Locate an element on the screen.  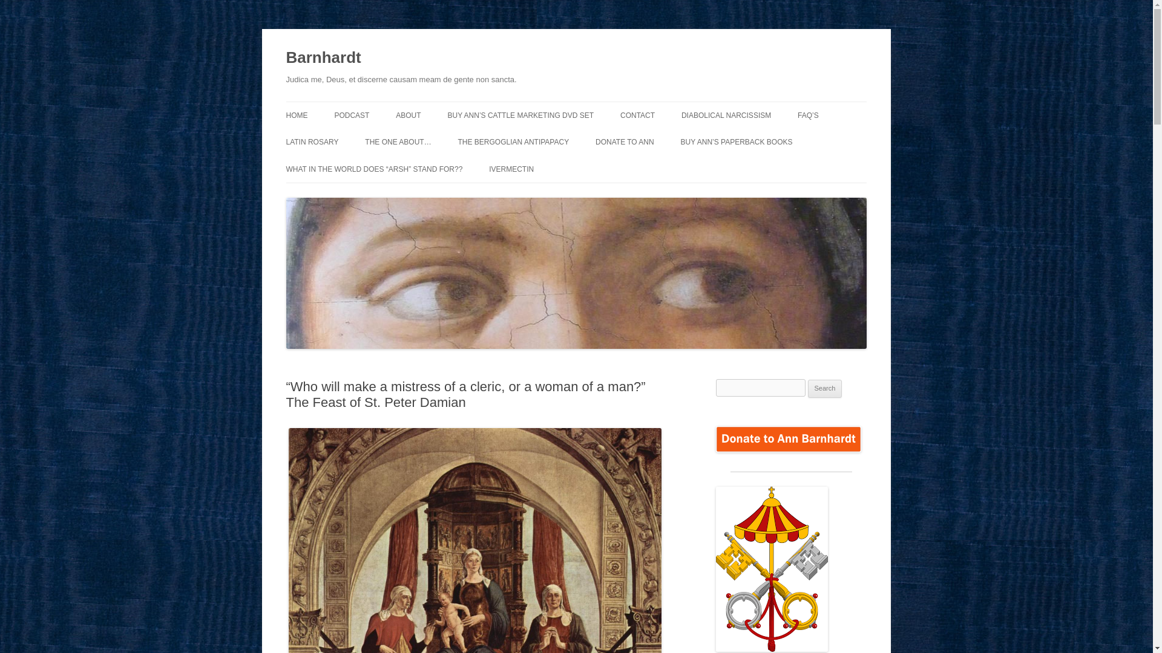
Search is located at coordinates (825, 388).